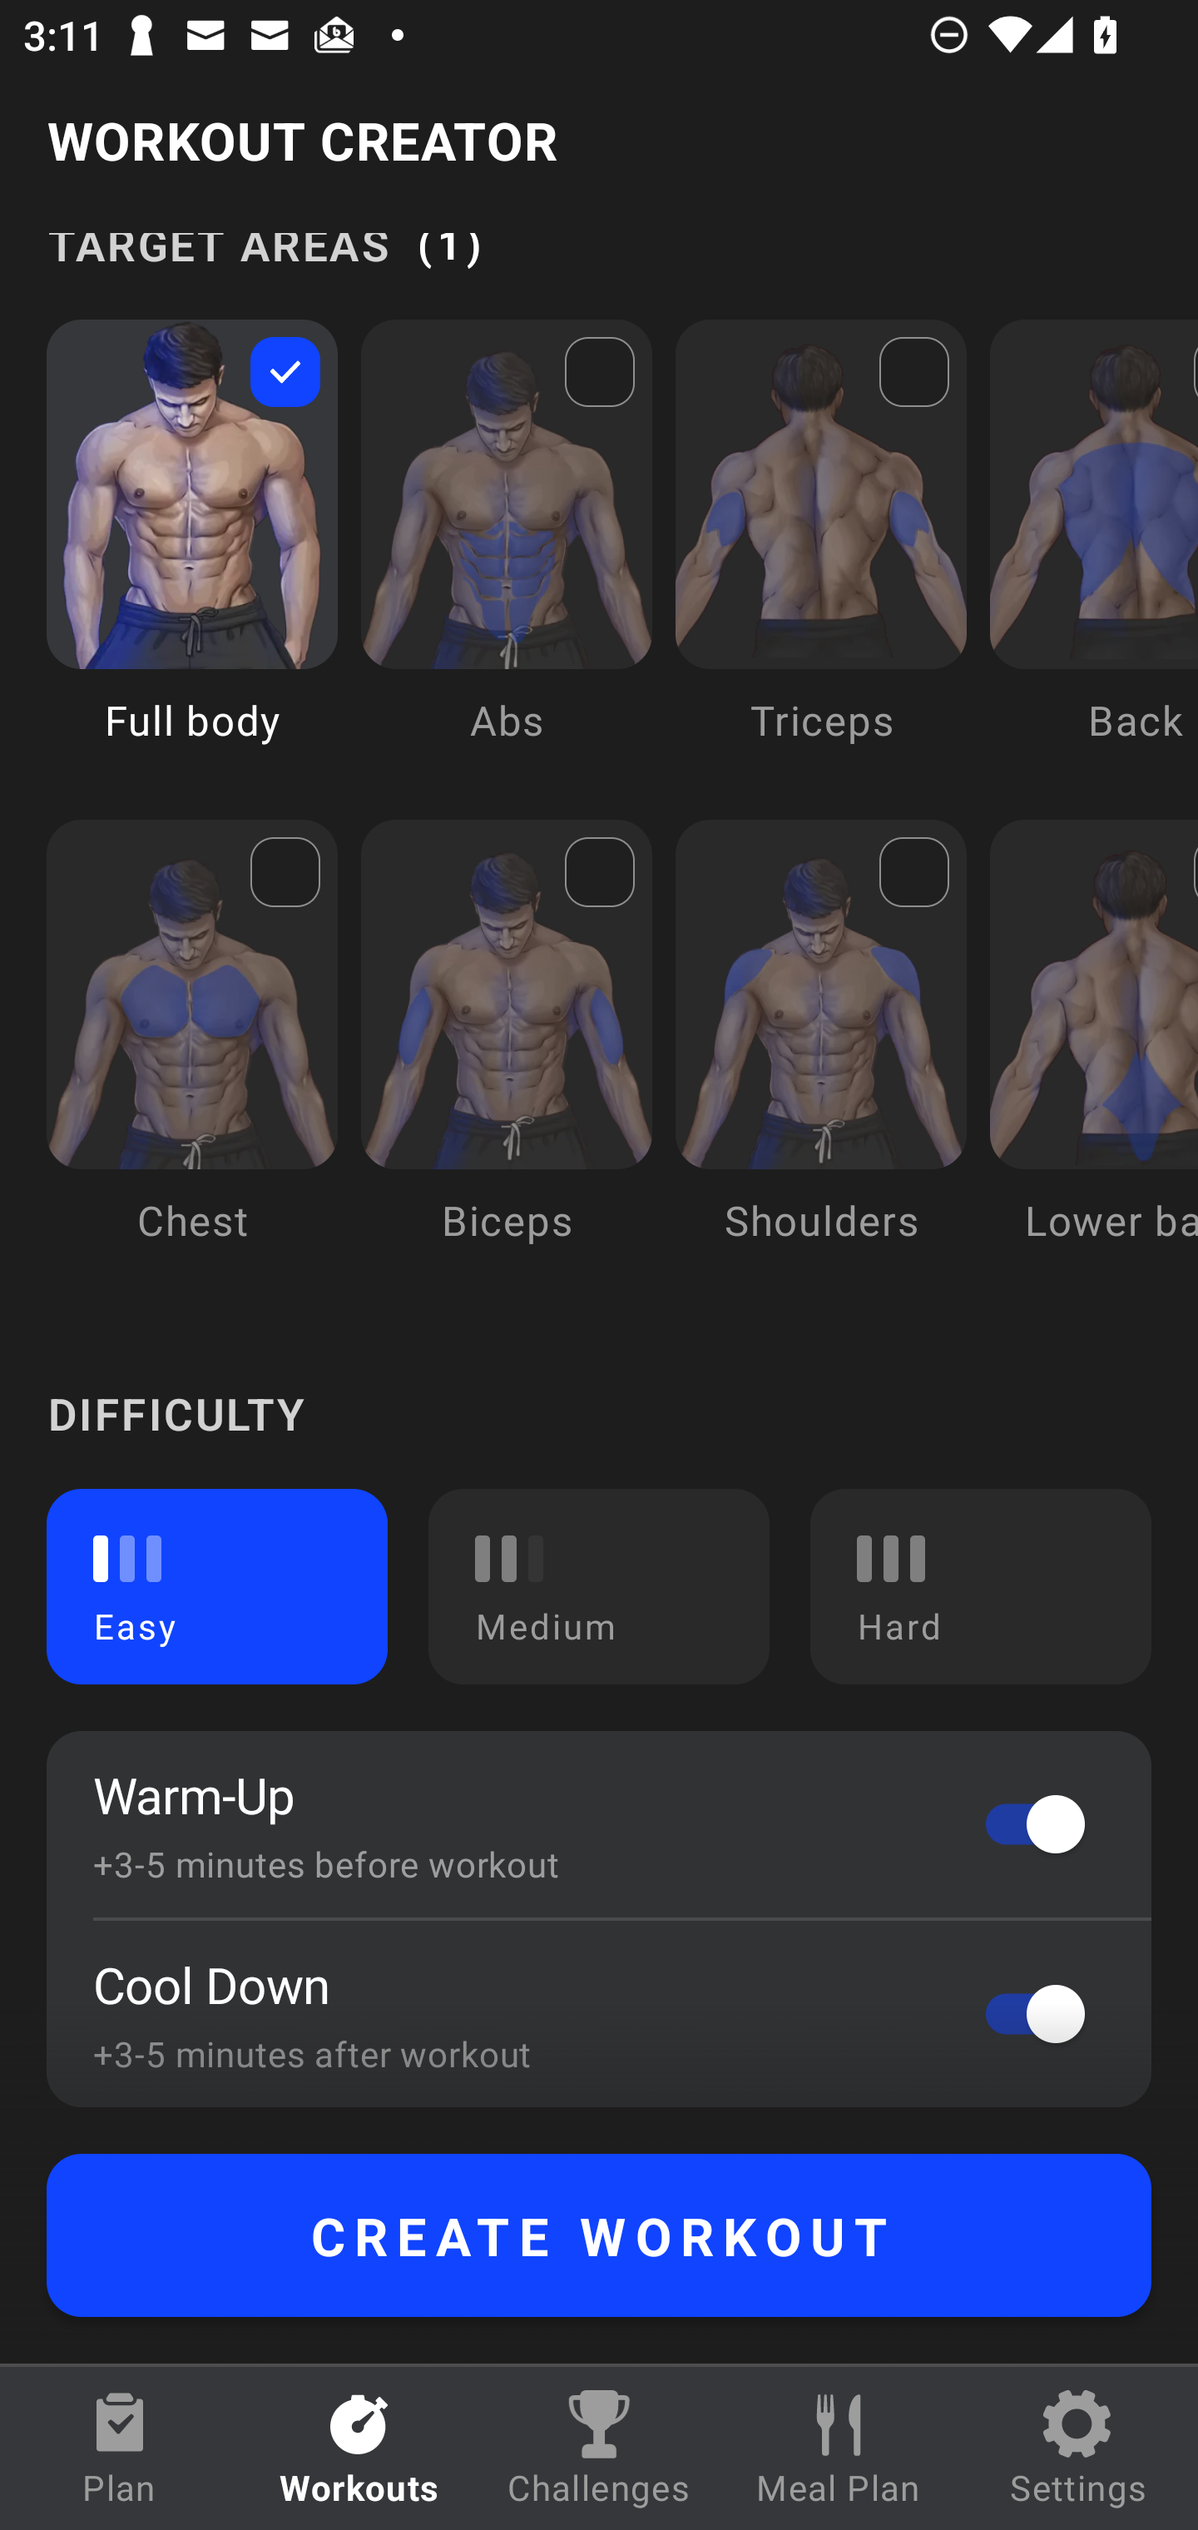  What do you see at coordinates (120, 2448) in the screenshot?
I see ` Plan ` at bounding box center [120, 2448].